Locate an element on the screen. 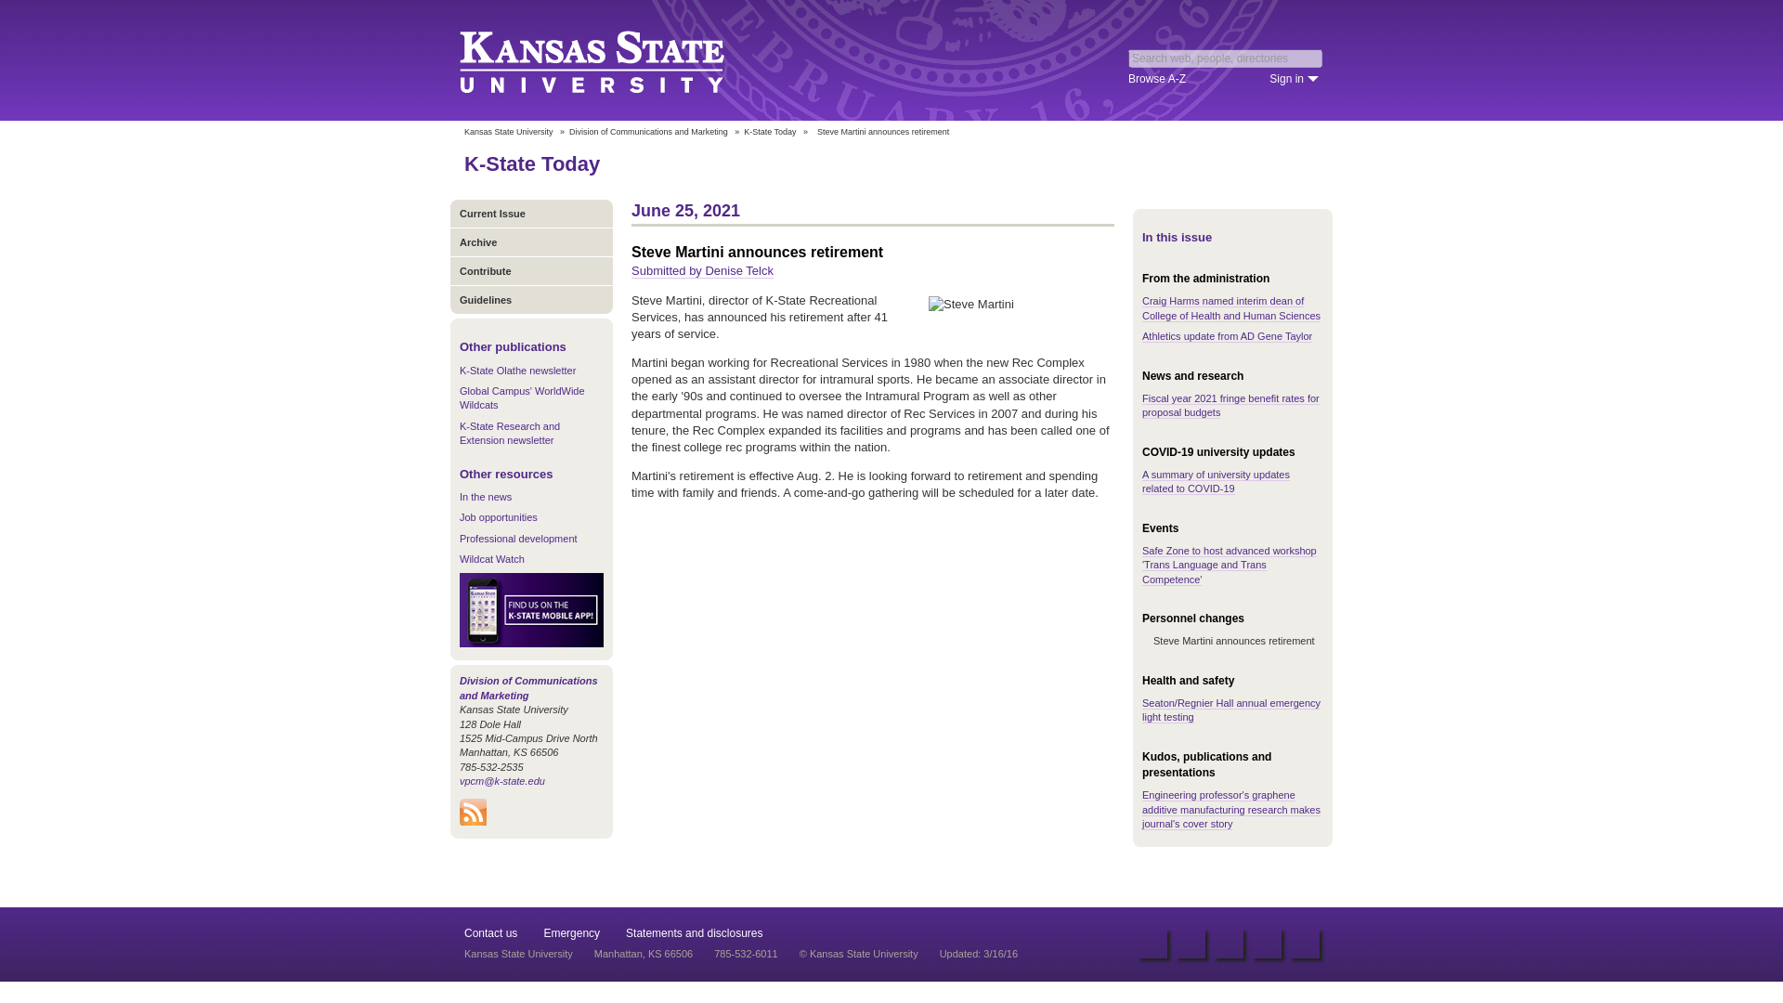  Division of Communications and Marketing is located at coordinates (648, 132).